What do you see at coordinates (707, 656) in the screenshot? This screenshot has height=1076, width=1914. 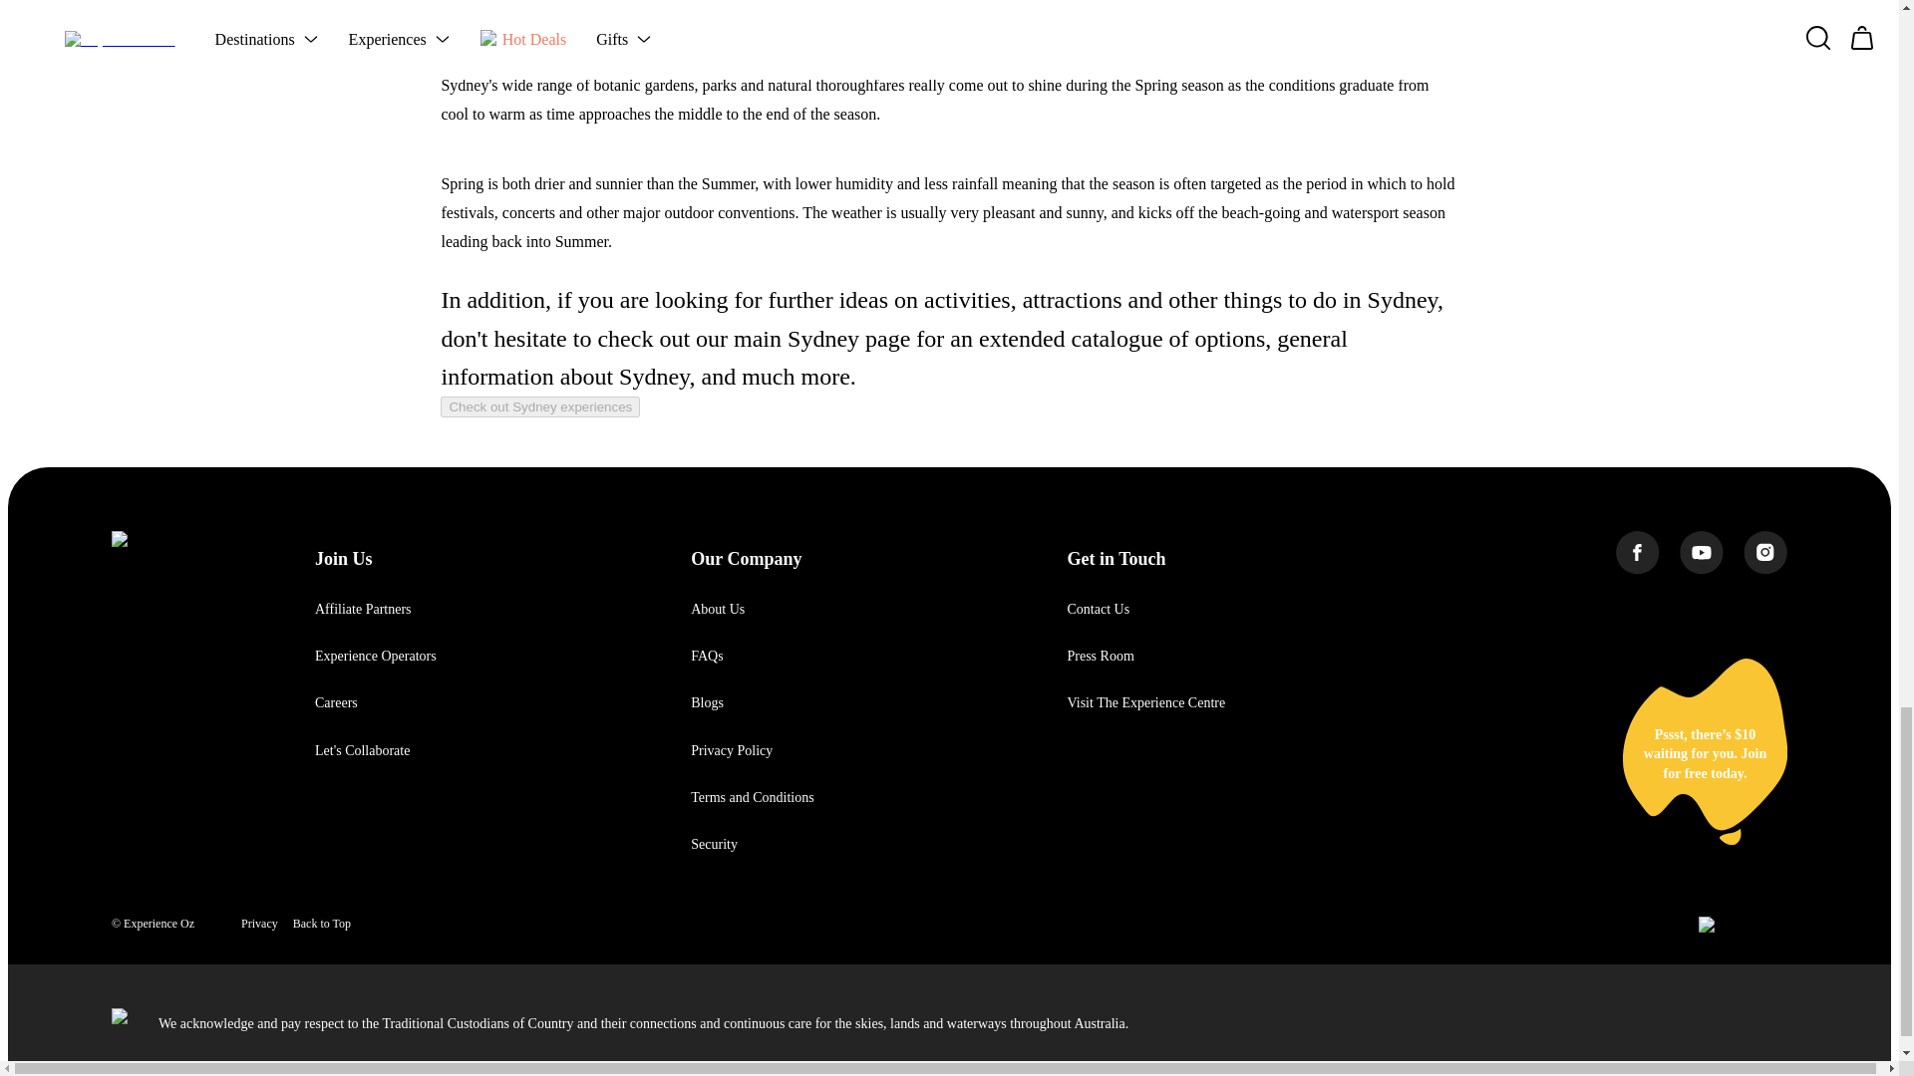 I see `FAQs` at bounding box center [707, 656].